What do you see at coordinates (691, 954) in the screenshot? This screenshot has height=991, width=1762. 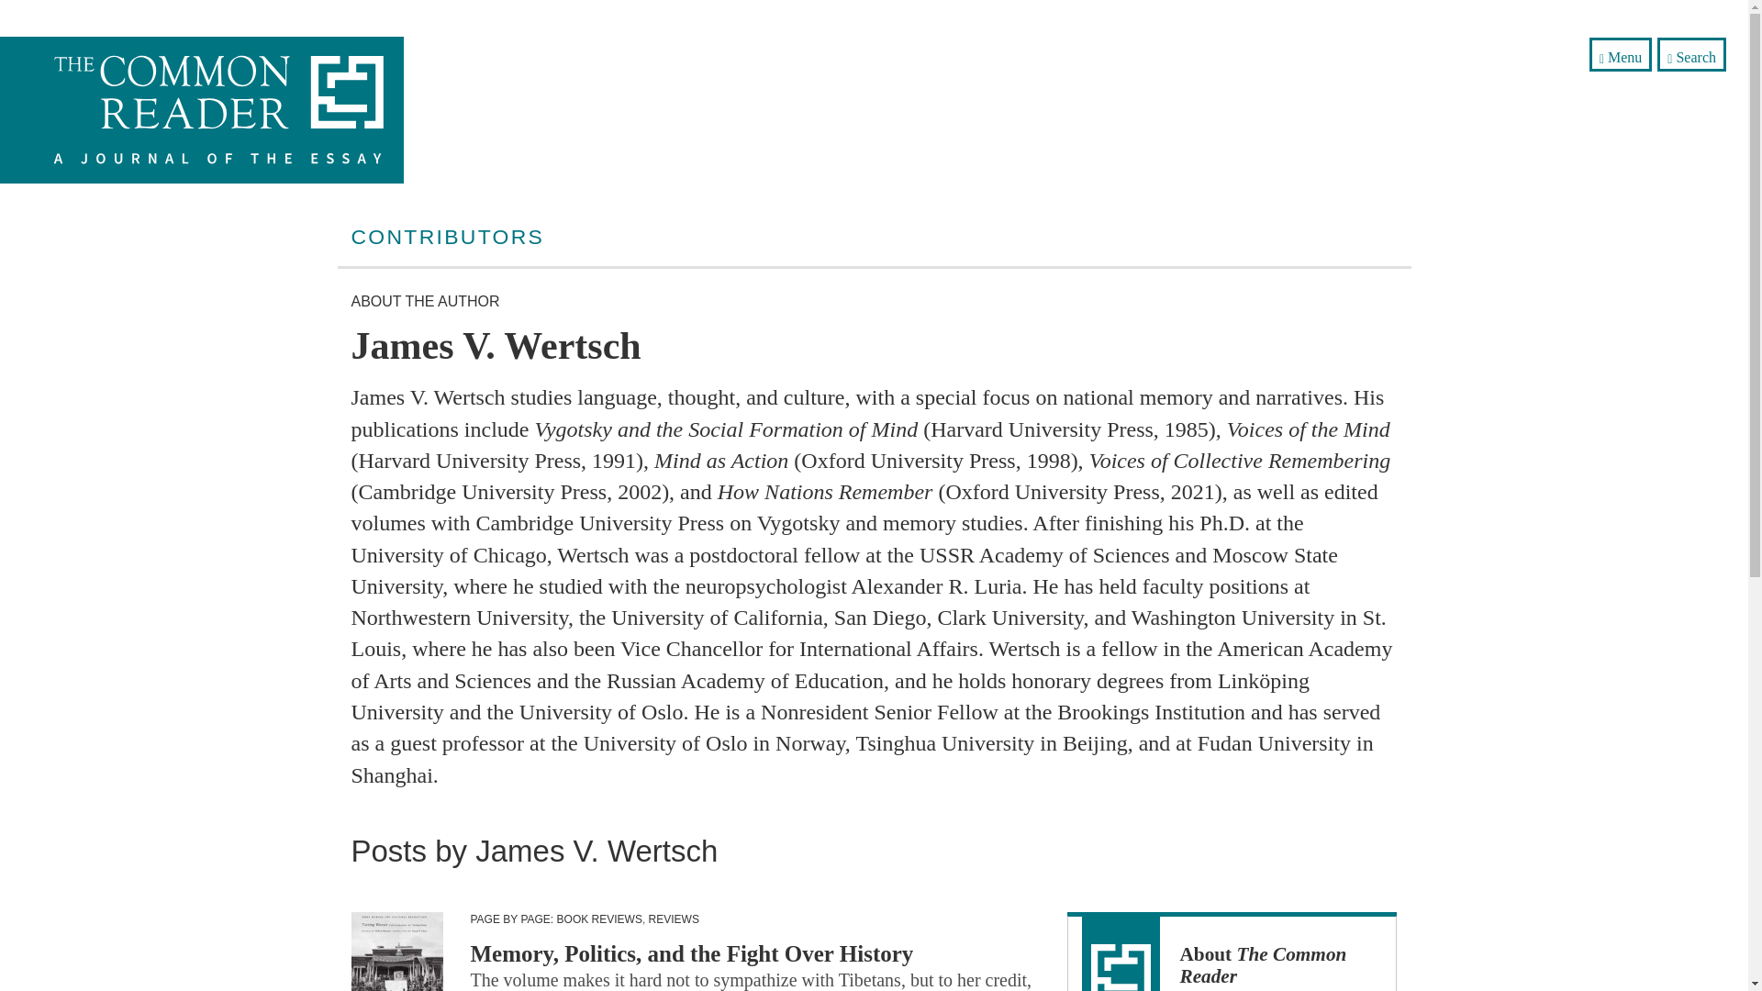 I see `Memory, Politics, and the Fight Over History` at bounding box center [691, 954].